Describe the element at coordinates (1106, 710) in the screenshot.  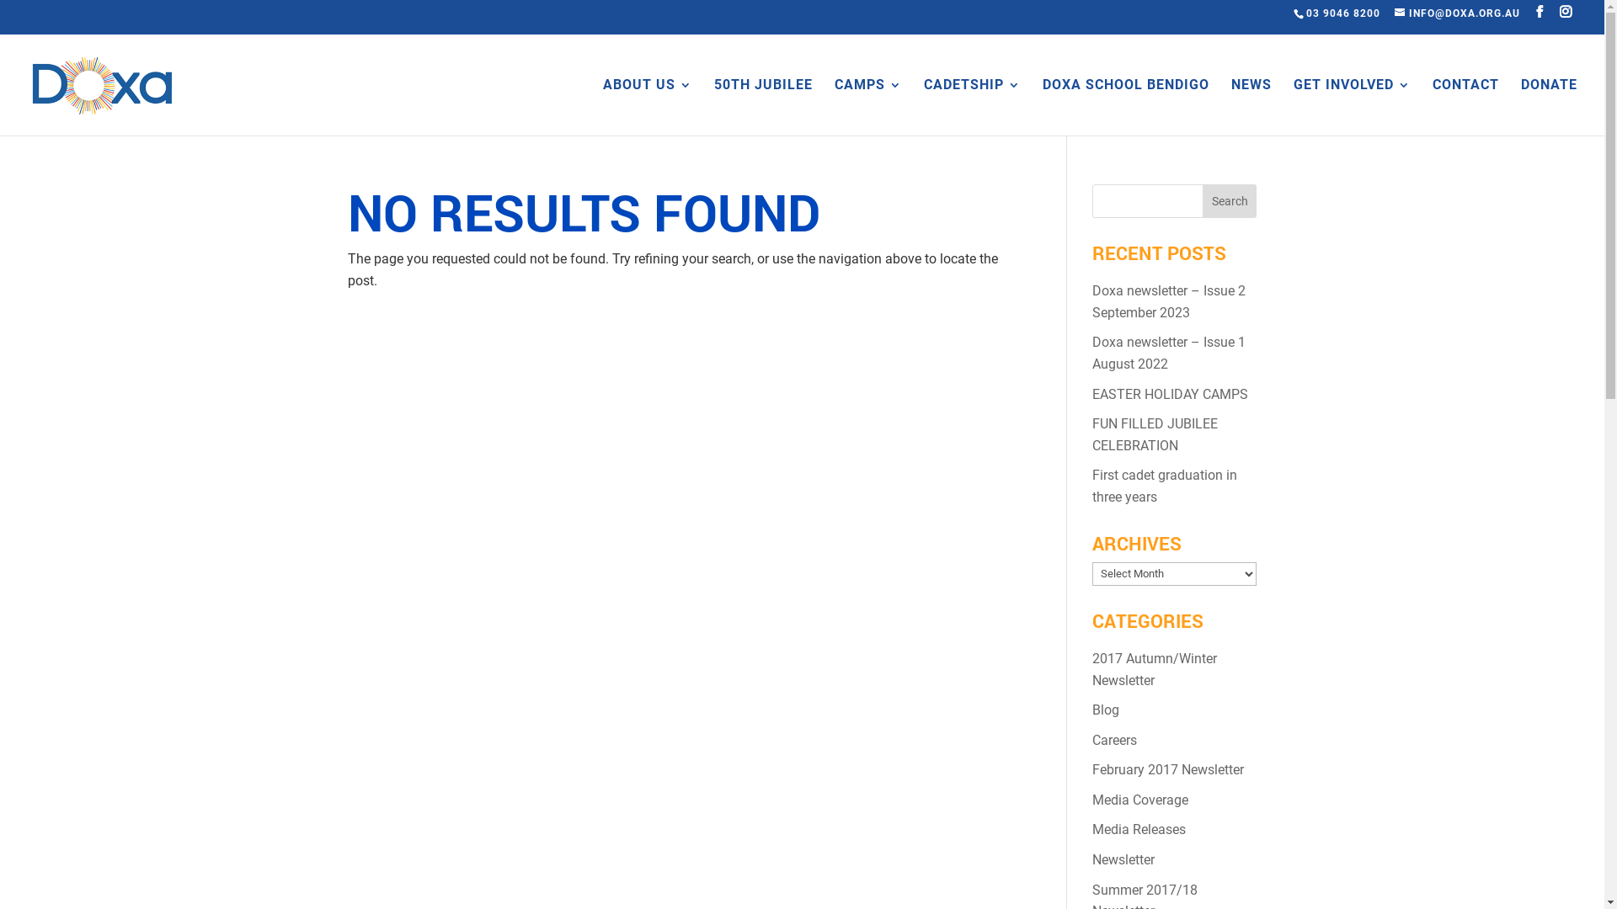
I see `Blog` at that location.